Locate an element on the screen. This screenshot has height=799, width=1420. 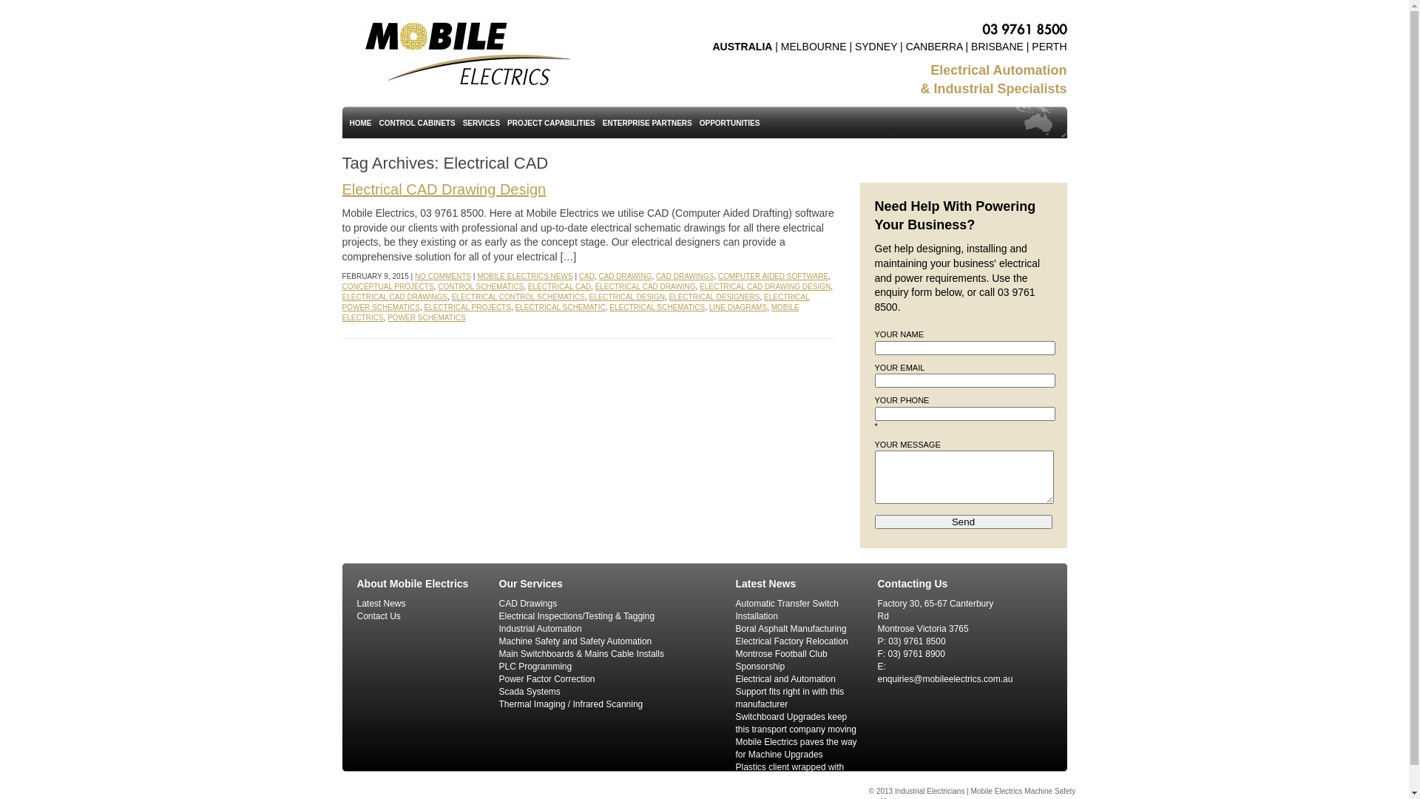
Switchboard Upgrades keep this transport company moving is located at coordinates (796, 724).